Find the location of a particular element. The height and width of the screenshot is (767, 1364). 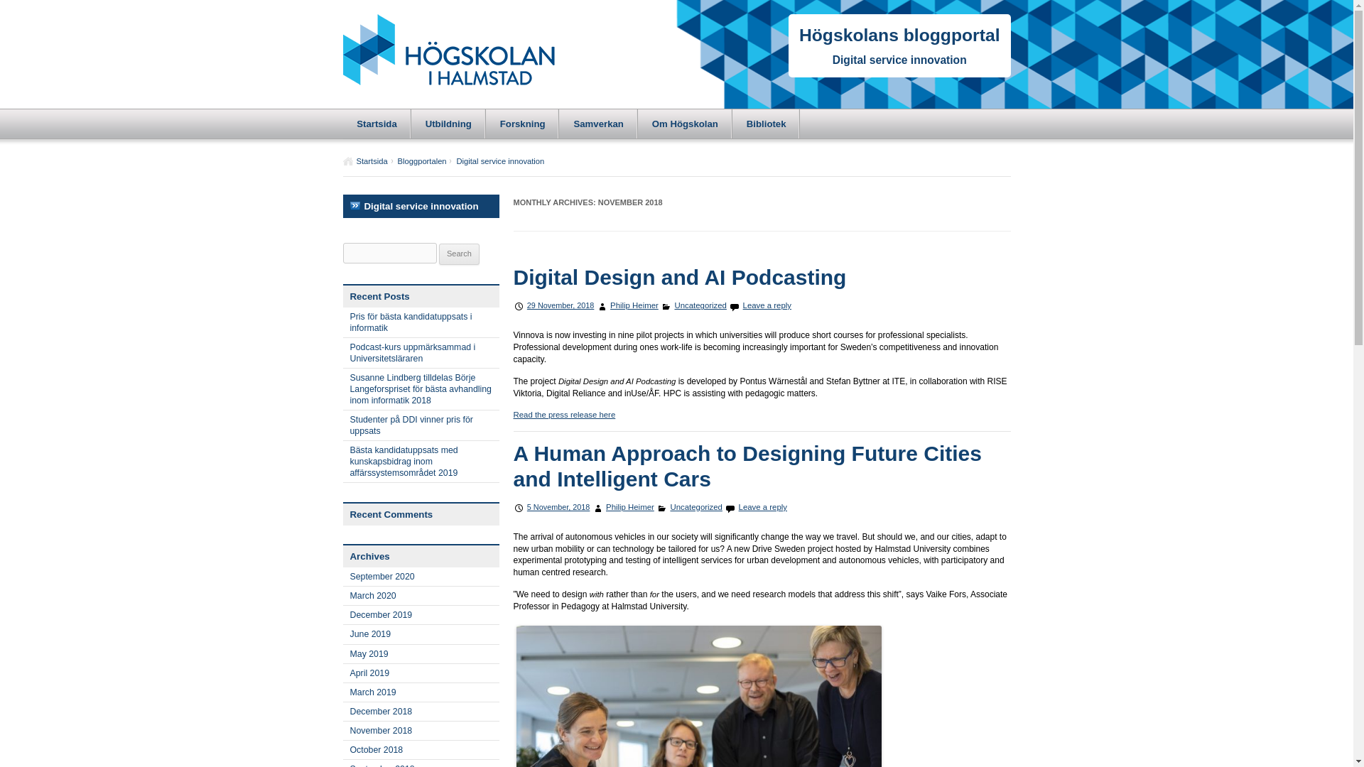

15:48 is located at coordinates (561, 305).